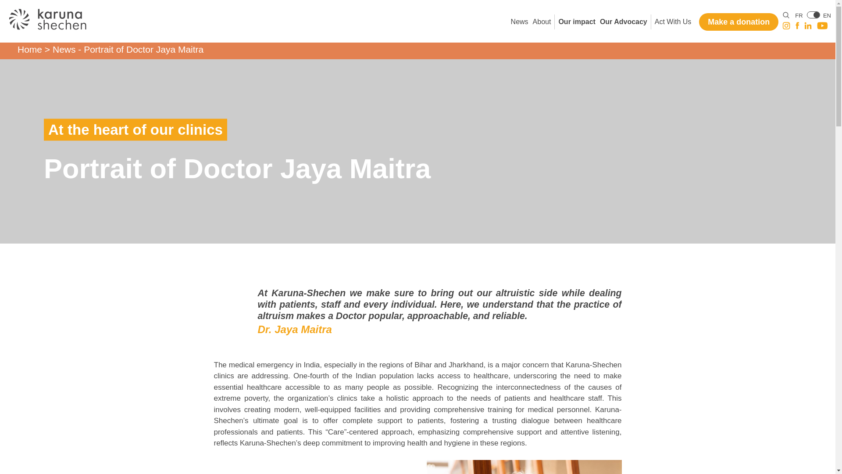 The image size is (842, 474). What do you see at coordinates (64, 49) in the screenshot?
I see `Go to News.` at bounding box center [64, 49].